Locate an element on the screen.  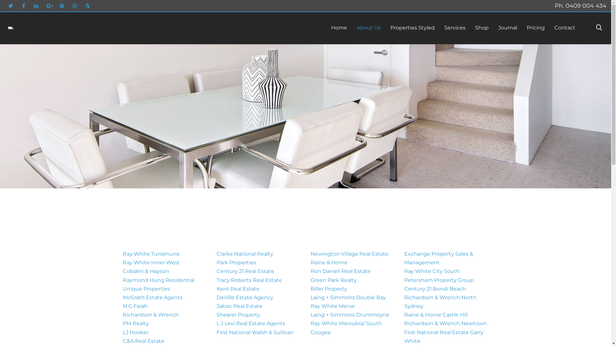
Raine & Horne is located at coordinates (329, 263).